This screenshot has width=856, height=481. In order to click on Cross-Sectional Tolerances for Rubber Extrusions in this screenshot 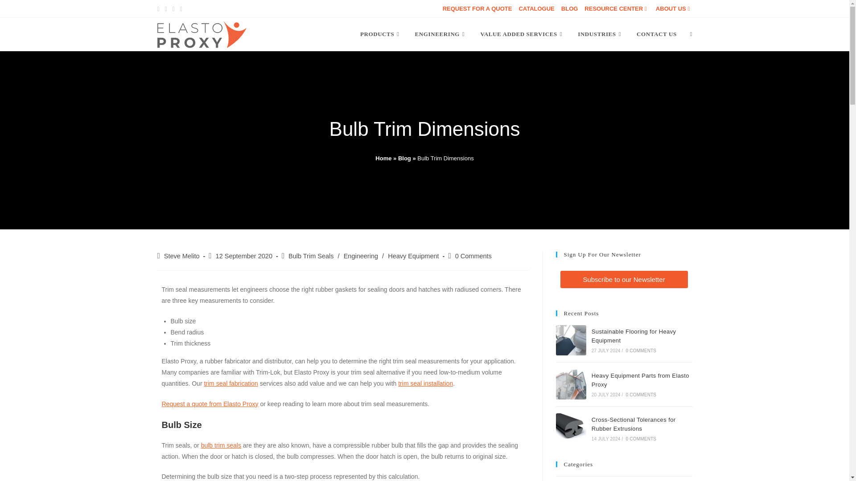, I will do `click(571, 428)`.